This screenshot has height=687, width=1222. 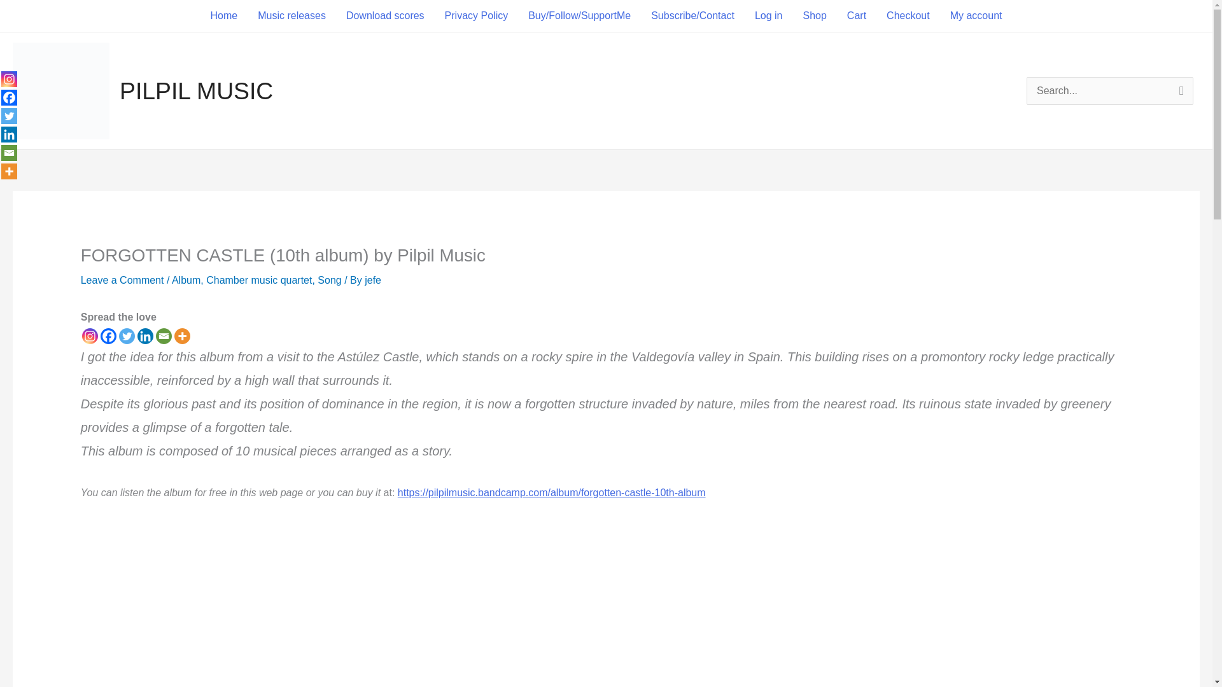 I want to click on Home, so click(x=224, y=15).